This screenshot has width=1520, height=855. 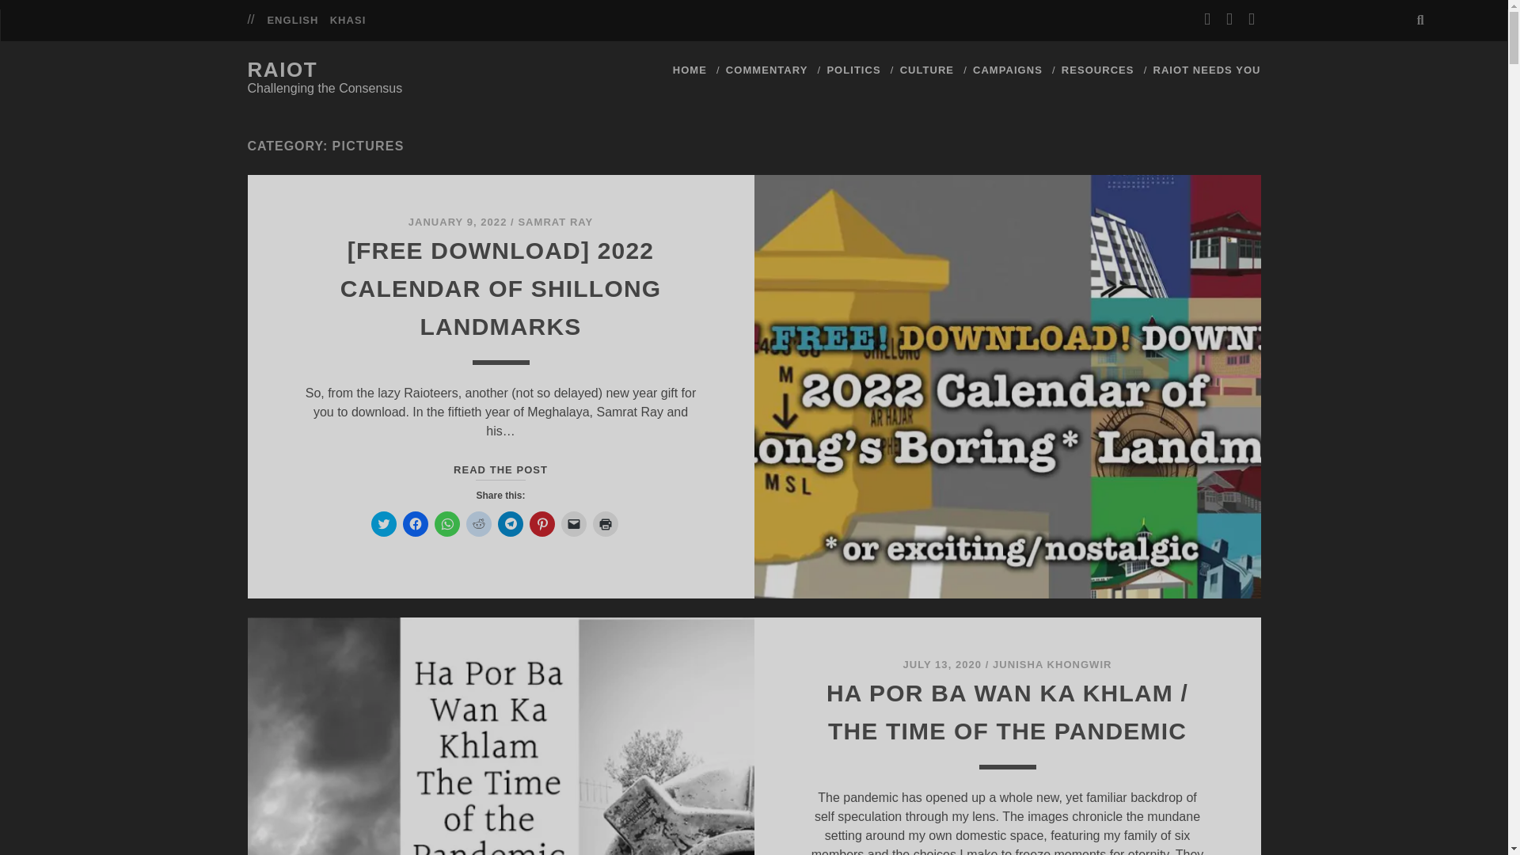 What do you see at coordinates (555, 222) in the screenshot?
I see `Posts by Samrat Ray` at bounding box center [555, 222].